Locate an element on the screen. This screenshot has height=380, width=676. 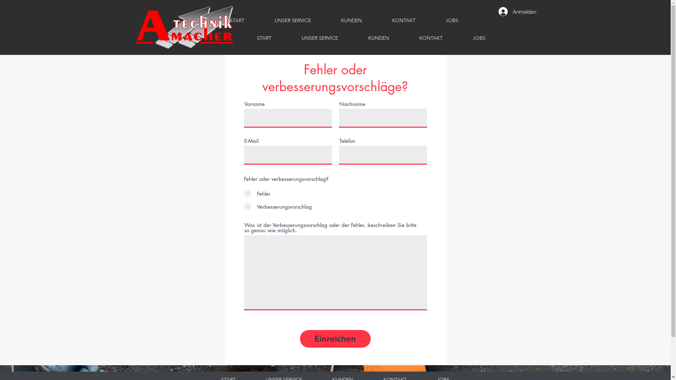
KUNDEN is located at coordinates (378, 38).